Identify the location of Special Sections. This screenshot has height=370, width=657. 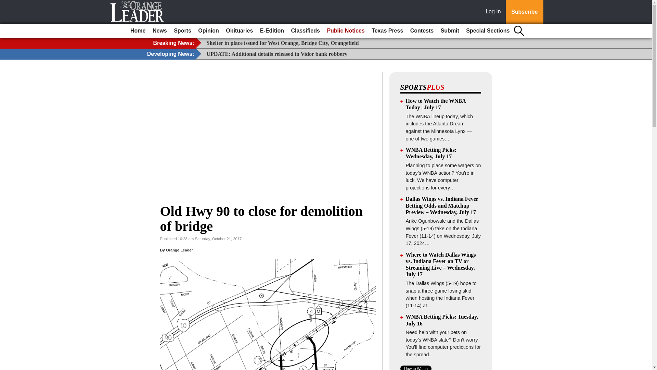
(488, 31).